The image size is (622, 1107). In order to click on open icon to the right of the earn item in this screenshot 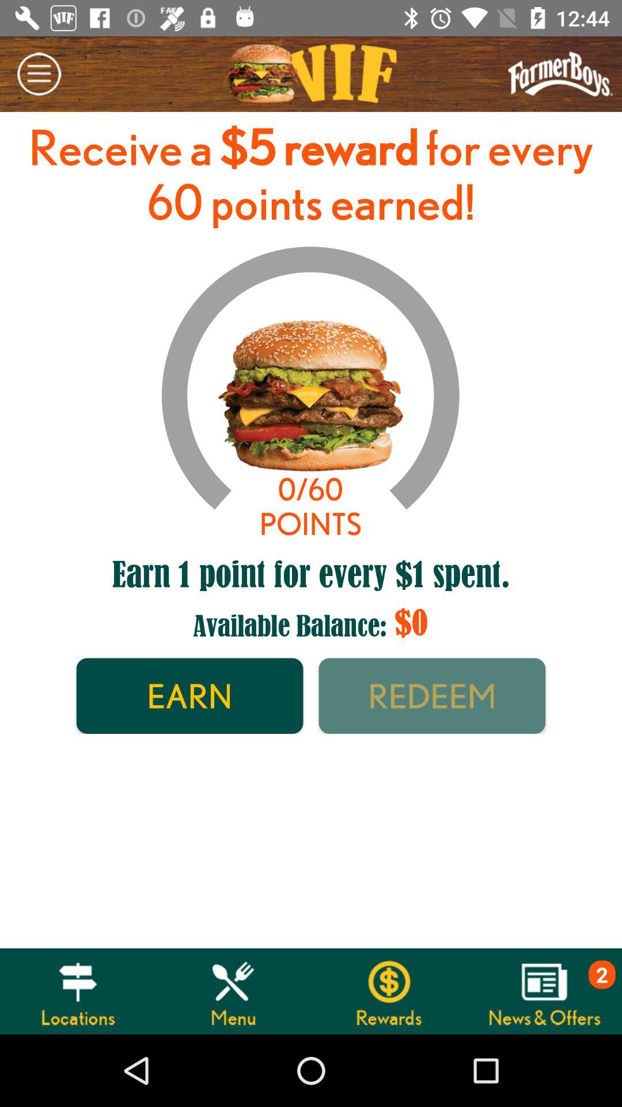, I will do `click(432, 695)`.